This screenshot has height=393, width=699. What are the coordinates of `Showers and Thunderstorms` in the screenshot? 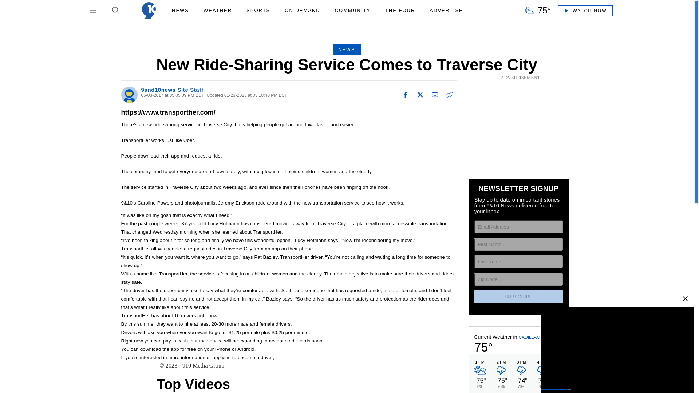 It's located at (501, 372).